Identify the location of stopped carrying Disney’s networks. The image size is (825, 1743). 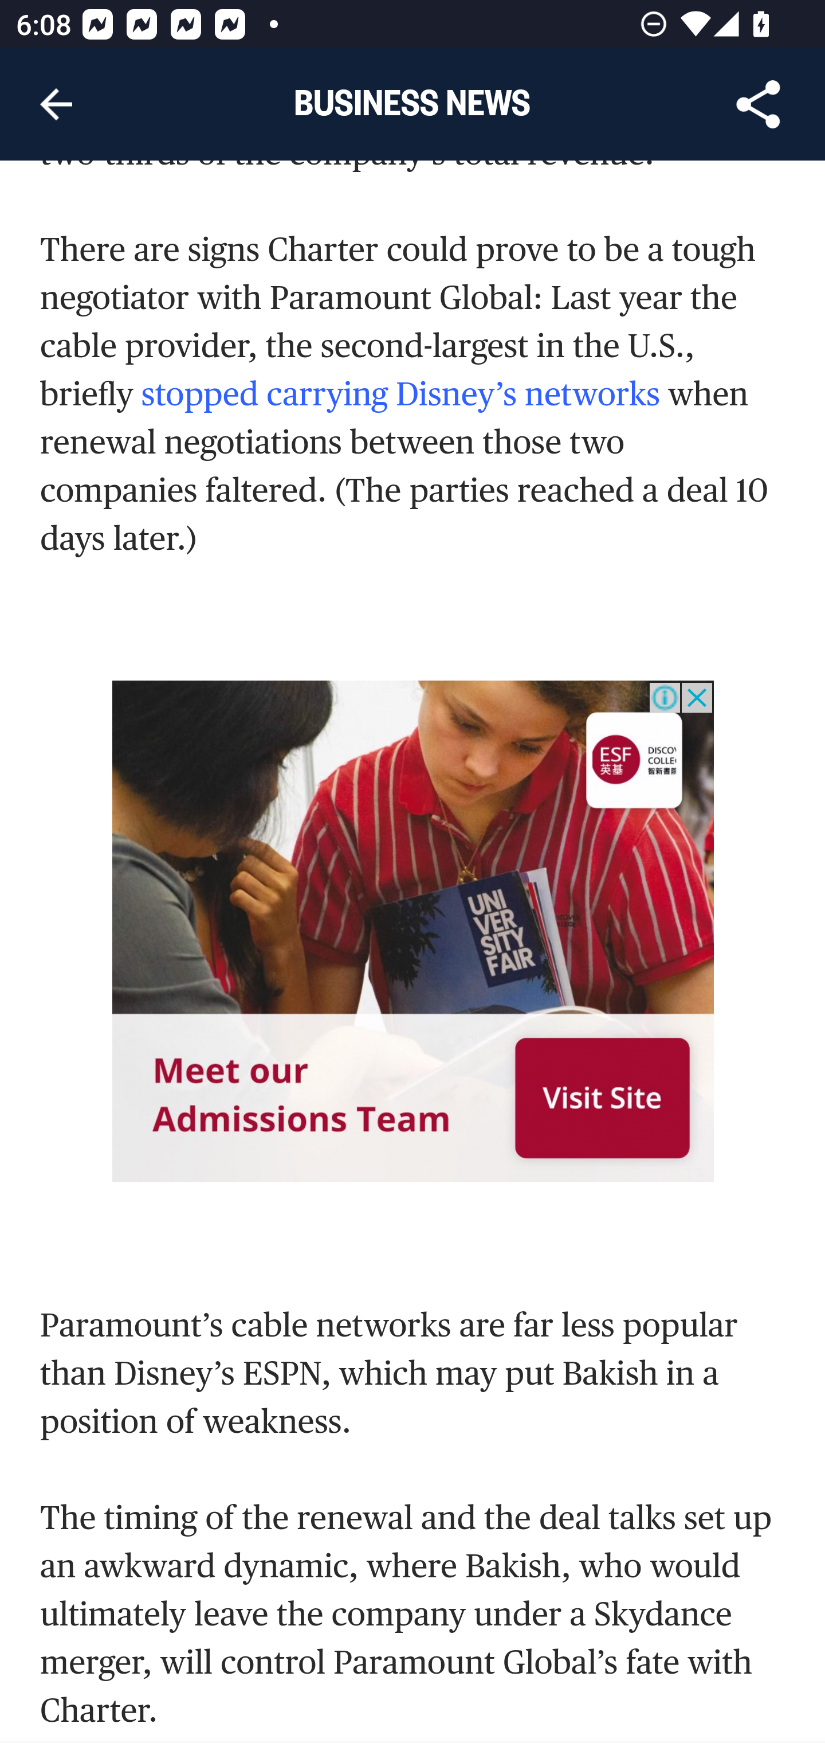
(400, 394).